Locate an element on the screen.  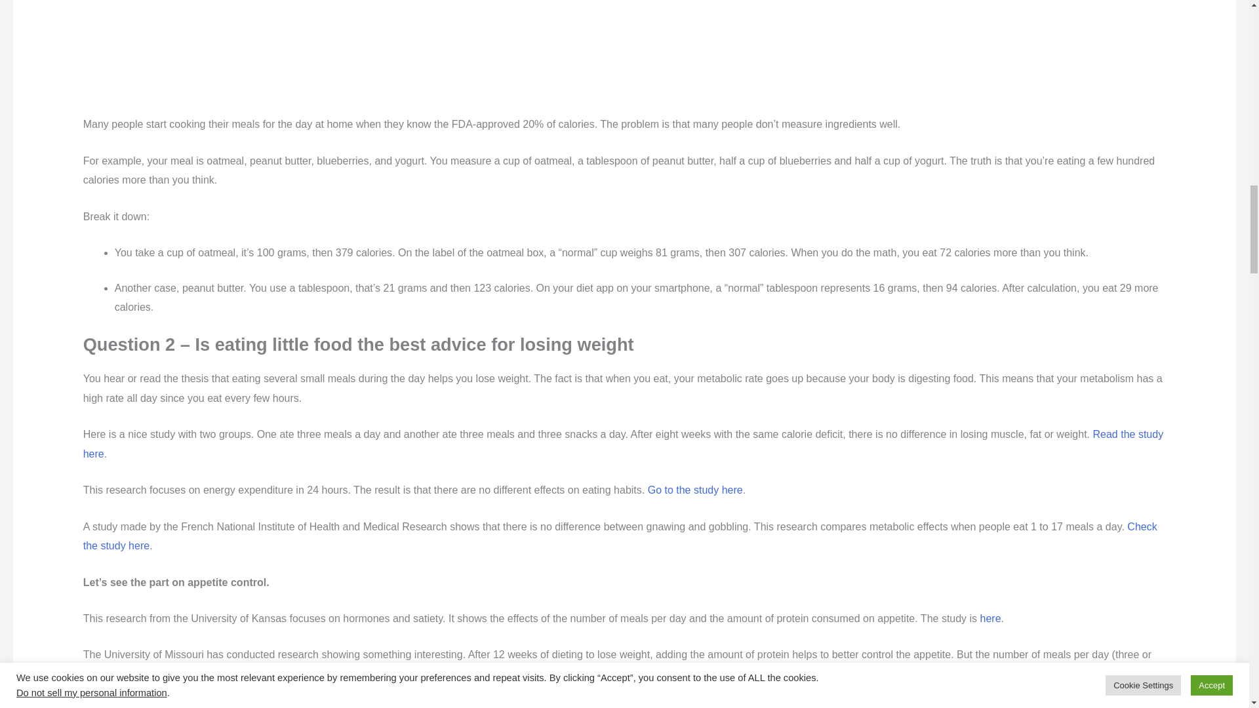
Read the study here is located at coordinates (623, 444).